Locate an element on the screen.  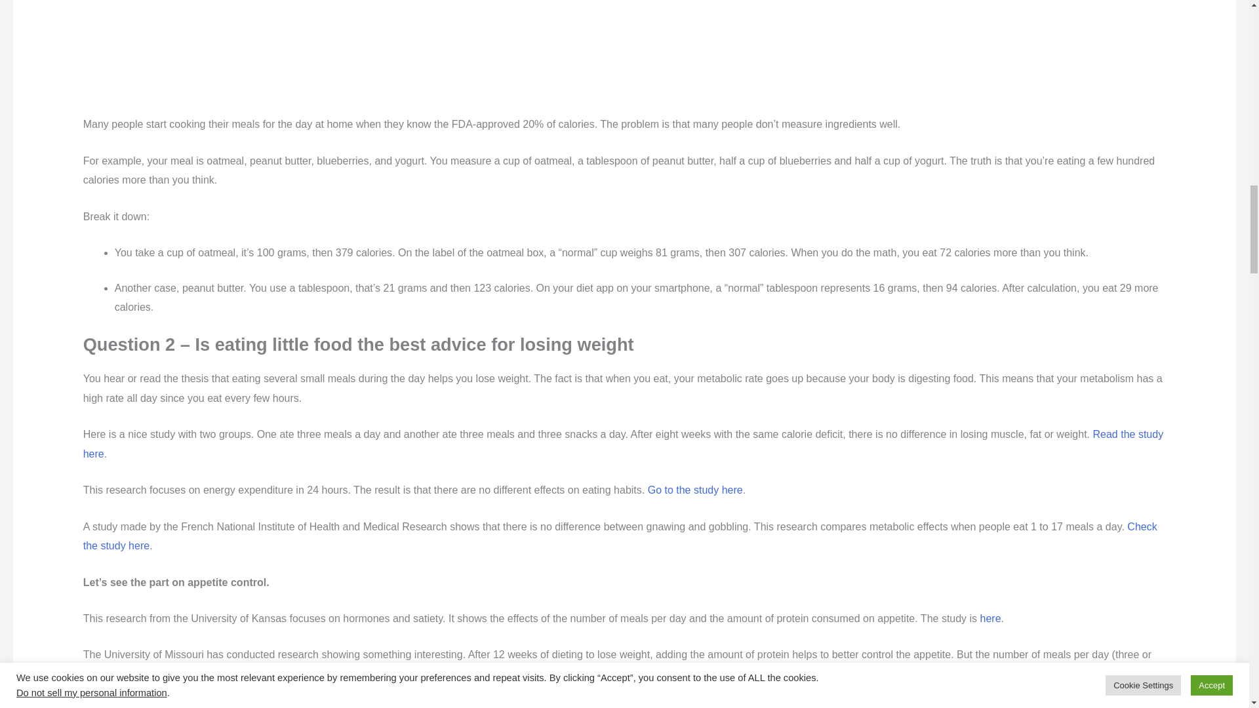
Read the study here is located at coordinates (623, 444).